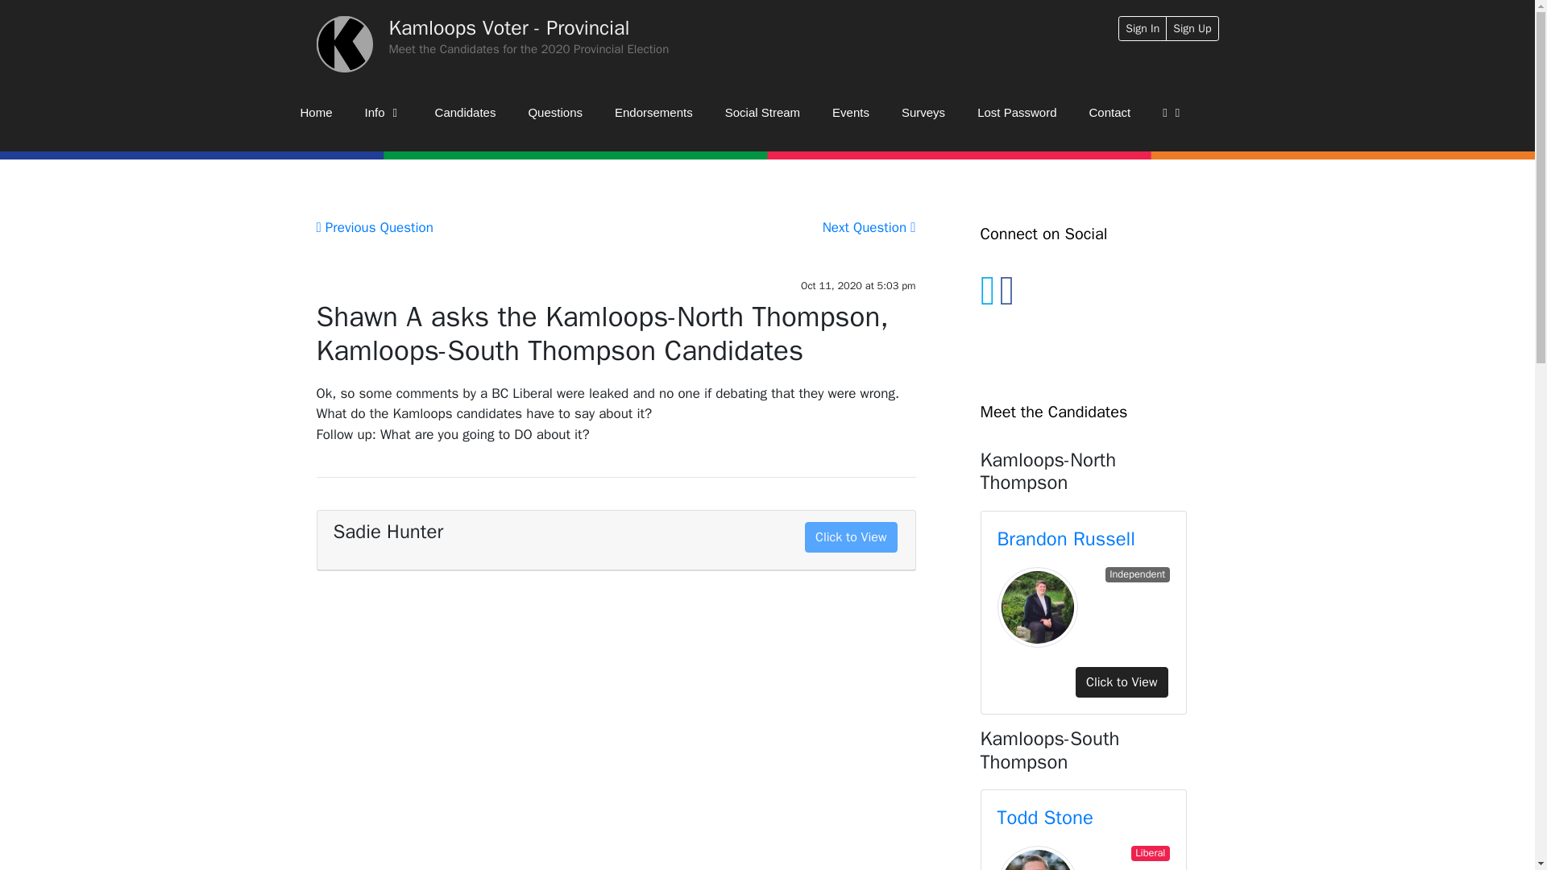  I want to click on Events, so click(851, 113).